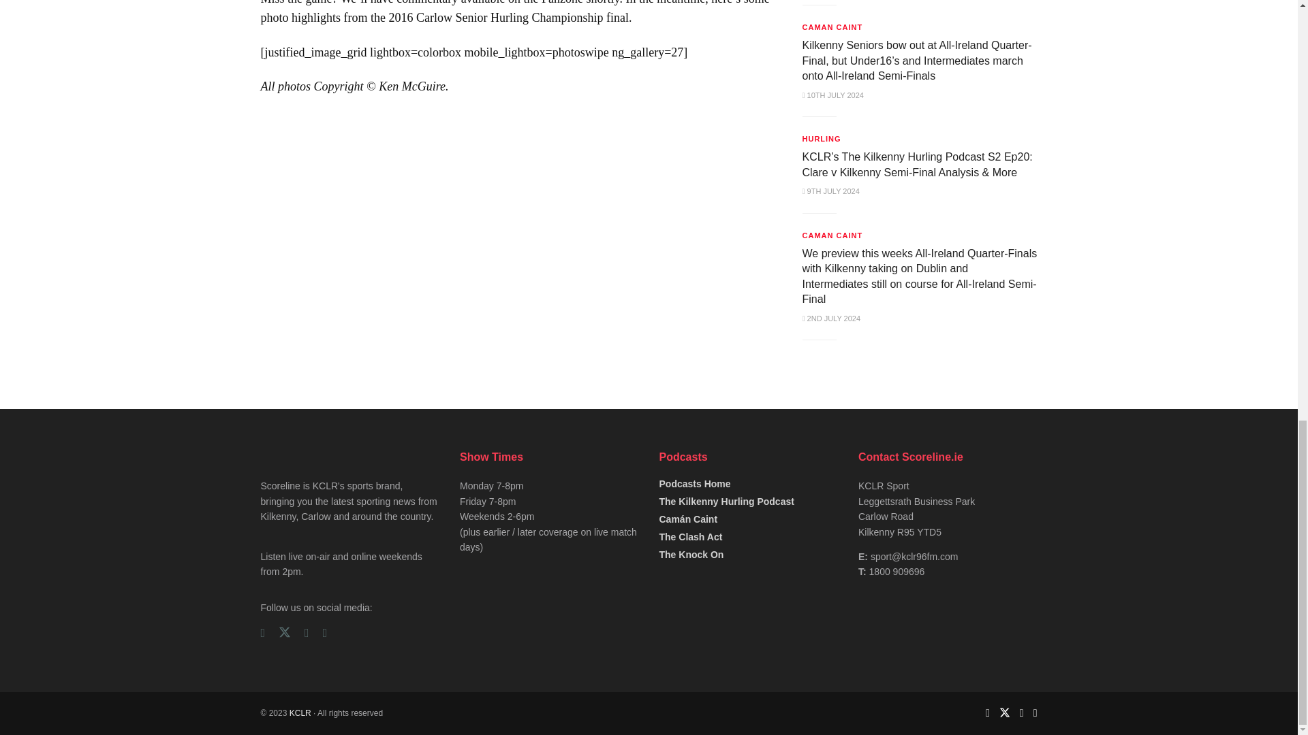 The image size is (1308, 735). Describe the element at coordinates (832, 95) in the screenshot. I see `10TH JULY 2024` at that location.